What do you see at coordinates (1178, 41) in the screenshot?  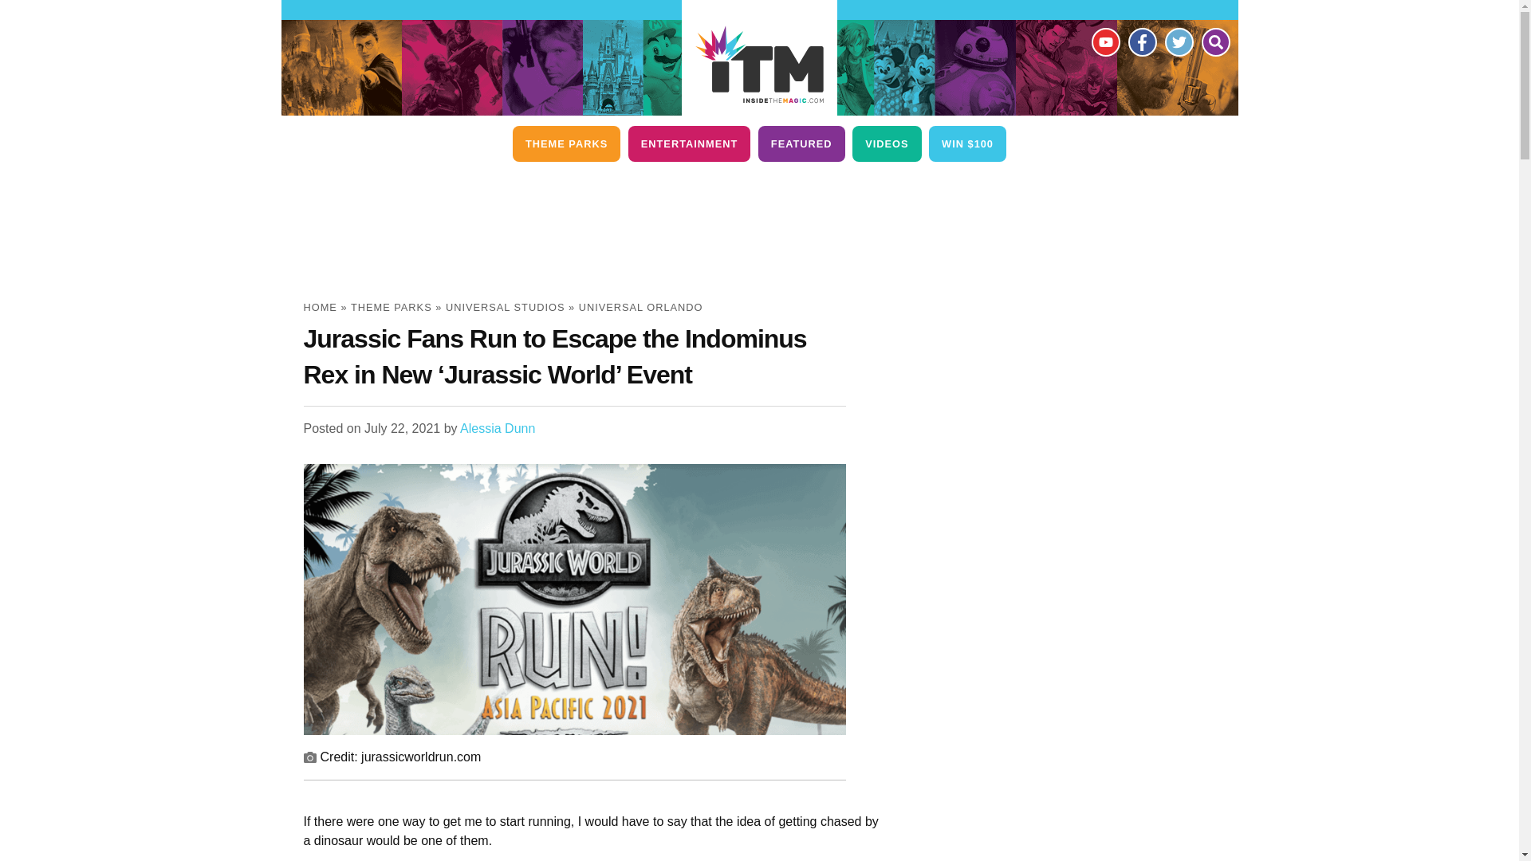 I see `Twitter` at bounding box center [1178, 41].